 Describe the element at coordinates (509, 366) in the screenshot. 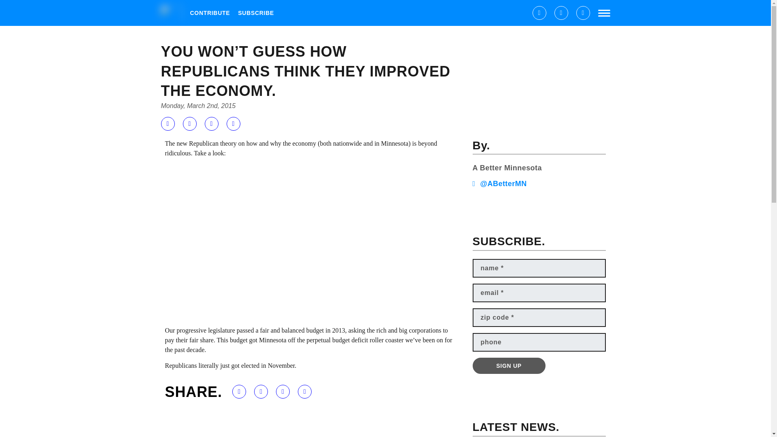

I see `SIGN UP` at that location.